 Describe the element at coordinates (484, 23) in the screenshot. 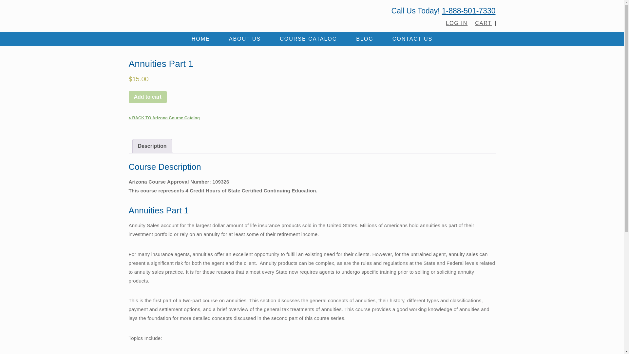

I see `CART` at that location.